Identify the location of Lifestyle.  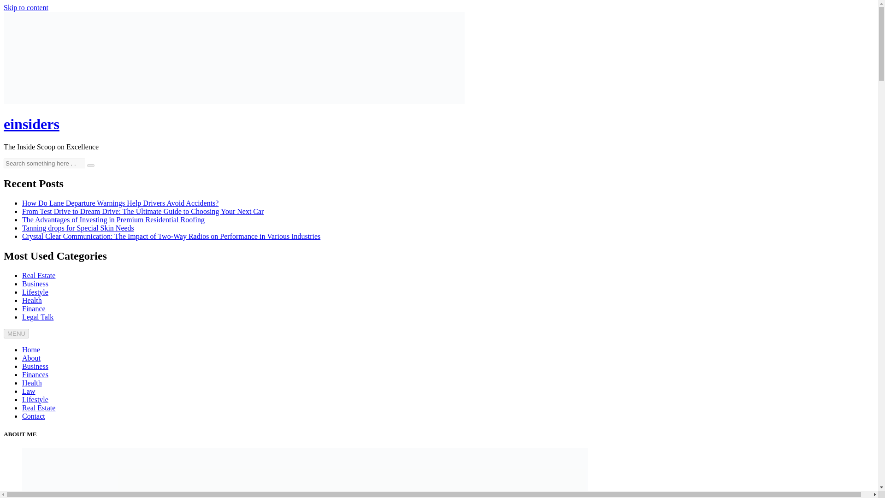
(35, 291).